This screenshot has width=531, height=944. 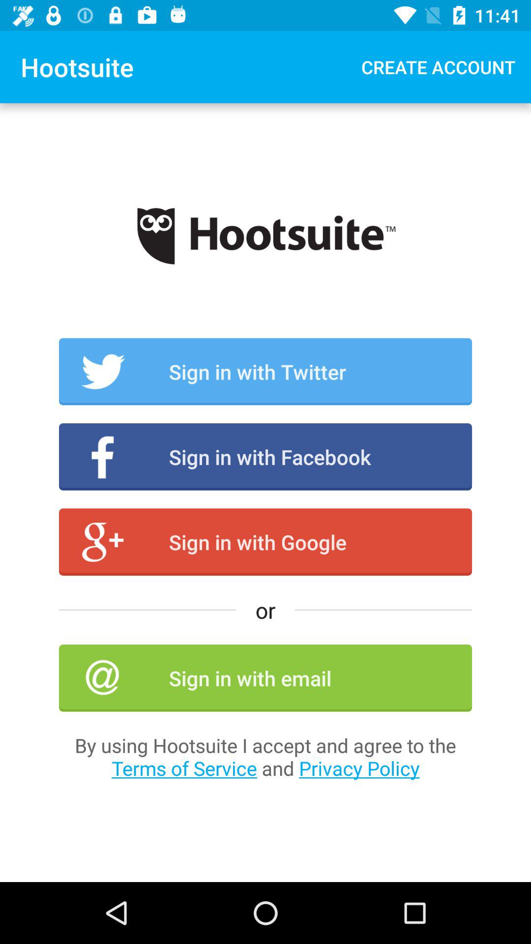 I want to click on press the app next to the hootsuite item, so click(x=439, y=67).